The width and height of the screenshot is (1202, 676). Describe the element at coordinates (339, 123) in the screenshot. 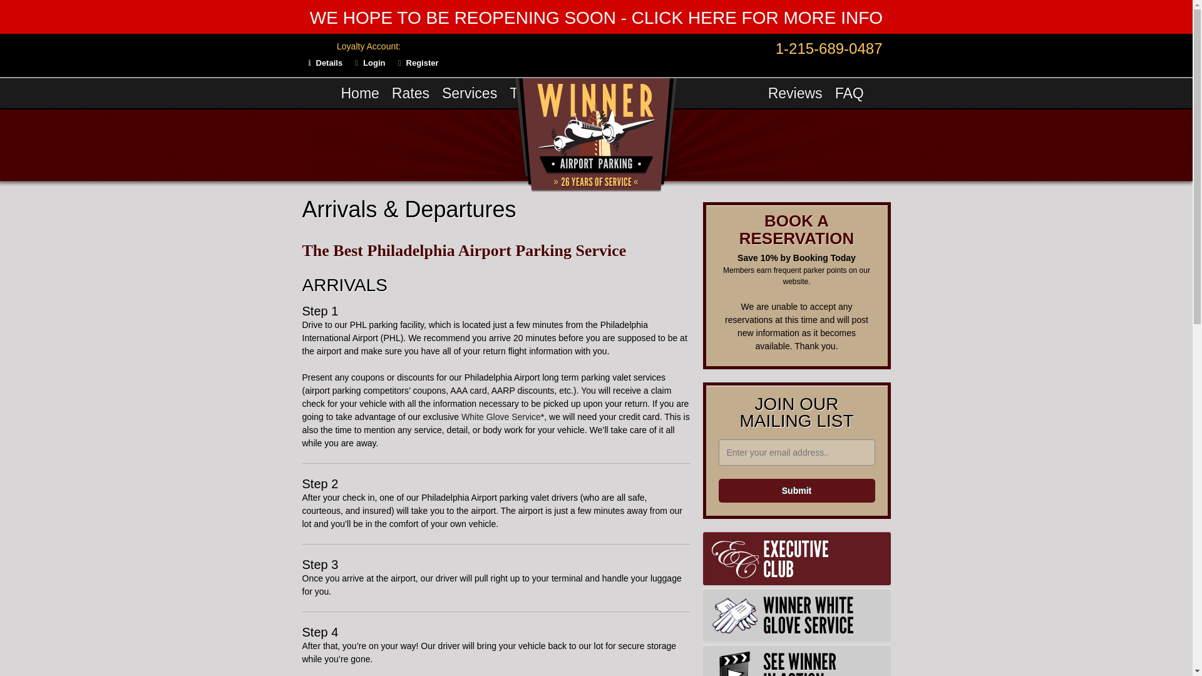

I see `Directions` at that location.